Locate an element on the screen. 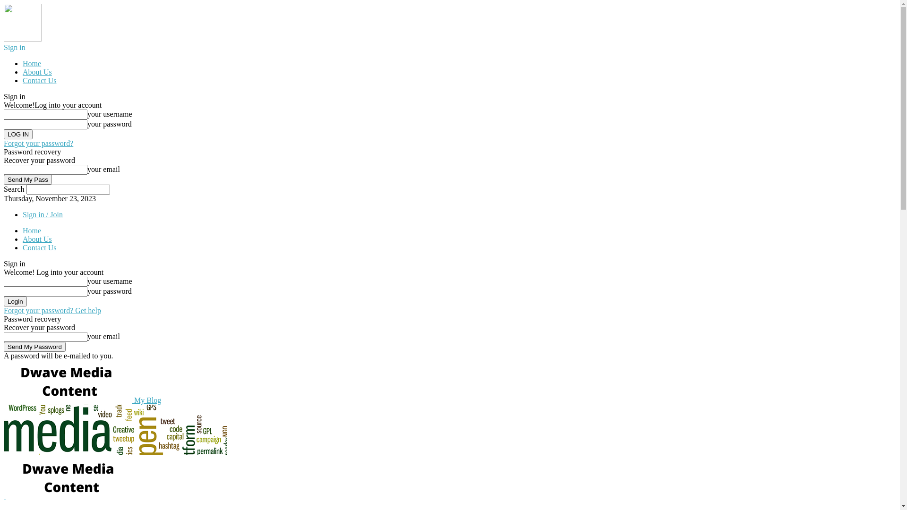 The image size is (907, 510). About Us is located at coordinates (37, 72).